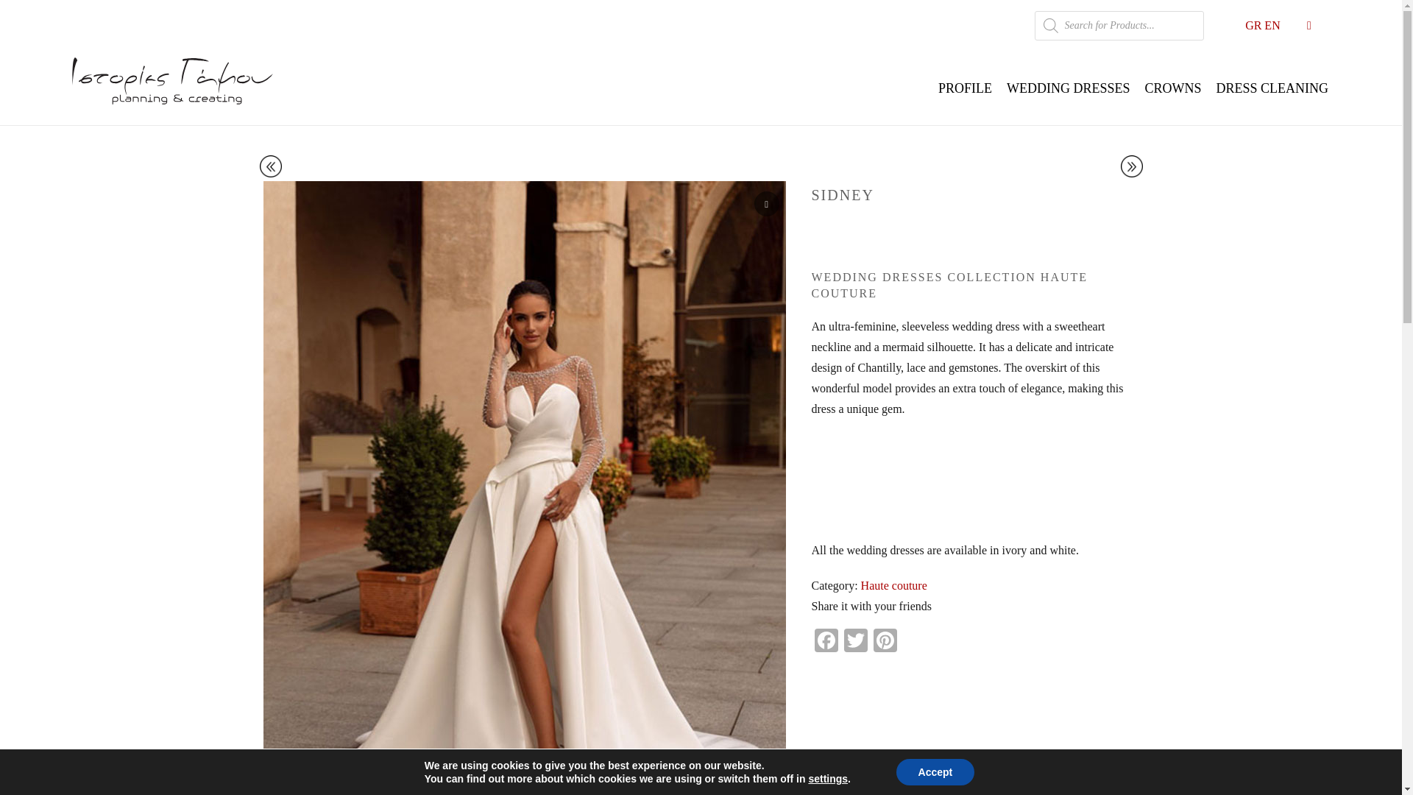 Image resolution: width=1413 pixels, height=795 pixels. Describe the element at coordinates (893, 585) in the screenshot. I see `Haute couture` at that location.